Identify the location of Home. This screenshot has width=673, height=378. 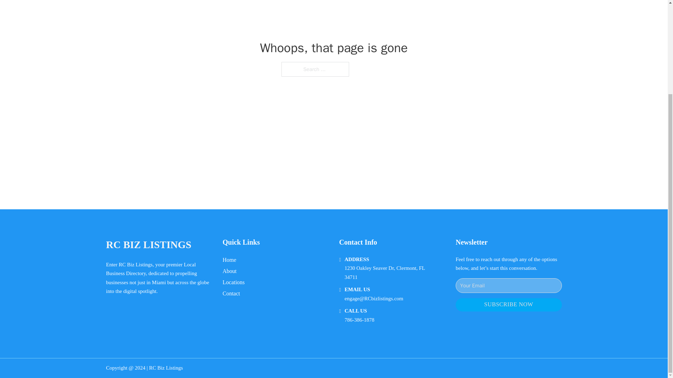
(229, 260).